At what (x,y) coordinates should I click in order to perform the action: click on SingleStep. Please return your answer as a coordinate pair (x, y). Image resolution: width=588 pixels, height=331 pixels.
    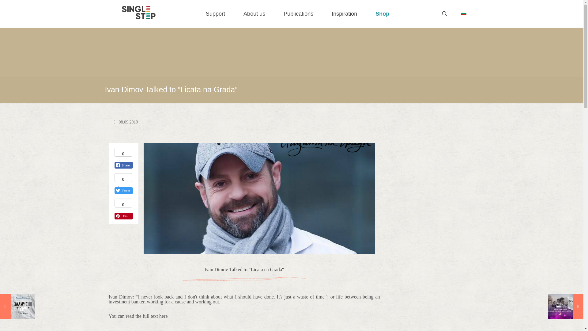
    Looking at the image, I should click on (138, 12).